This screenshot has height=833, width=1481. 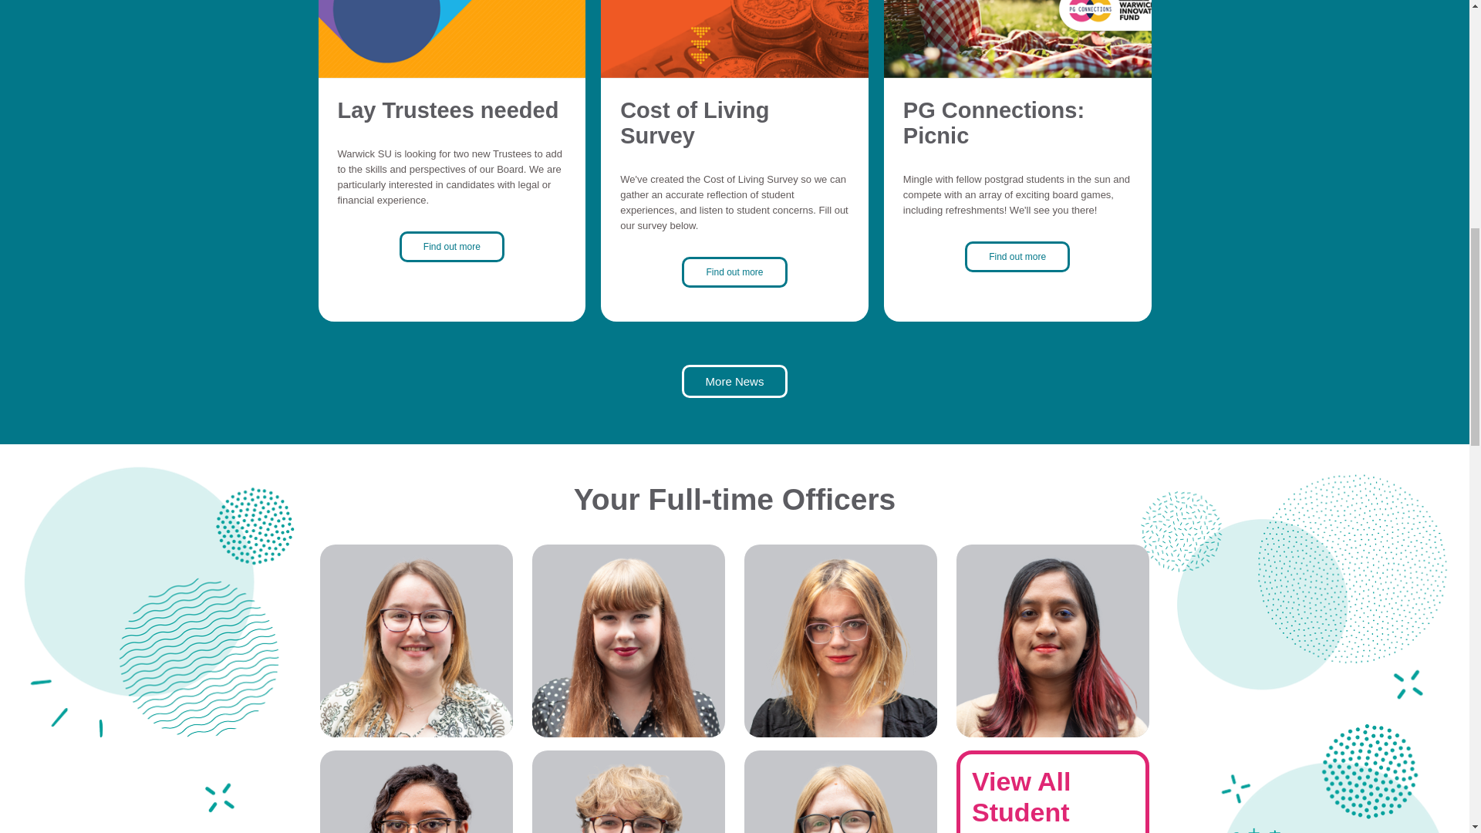 What do you see at coordinates (994, 123) in the screenshot?
I see `PG Connections: Picnic` at bounding box center [994, 123].